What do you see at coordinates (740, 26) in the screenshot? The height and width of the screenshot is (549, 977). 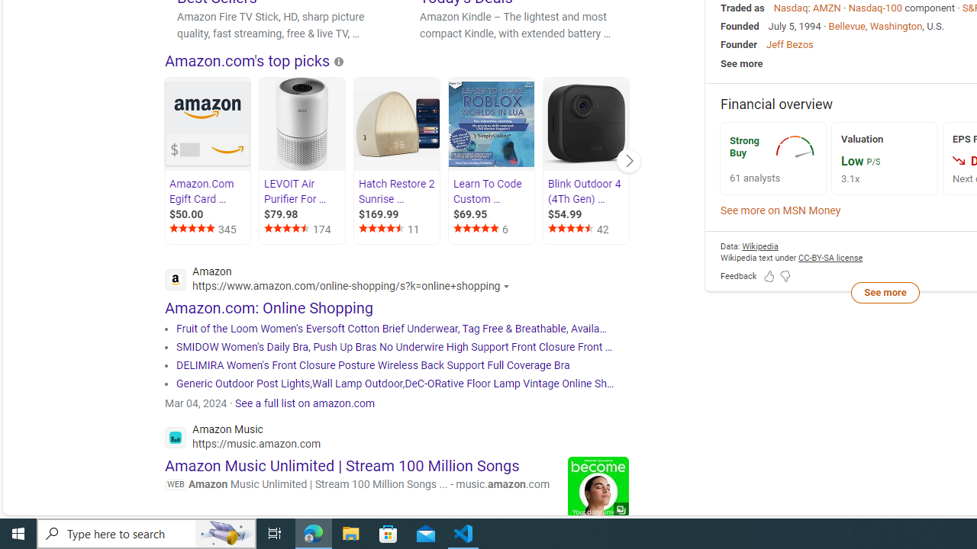 I see `Founded` at bounding box center [740, 26].